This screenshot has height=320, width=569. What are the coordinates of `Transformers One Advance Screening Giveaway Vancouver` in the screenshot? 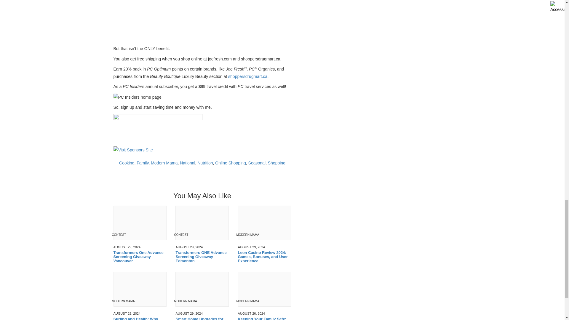 It's located at (140, 257).